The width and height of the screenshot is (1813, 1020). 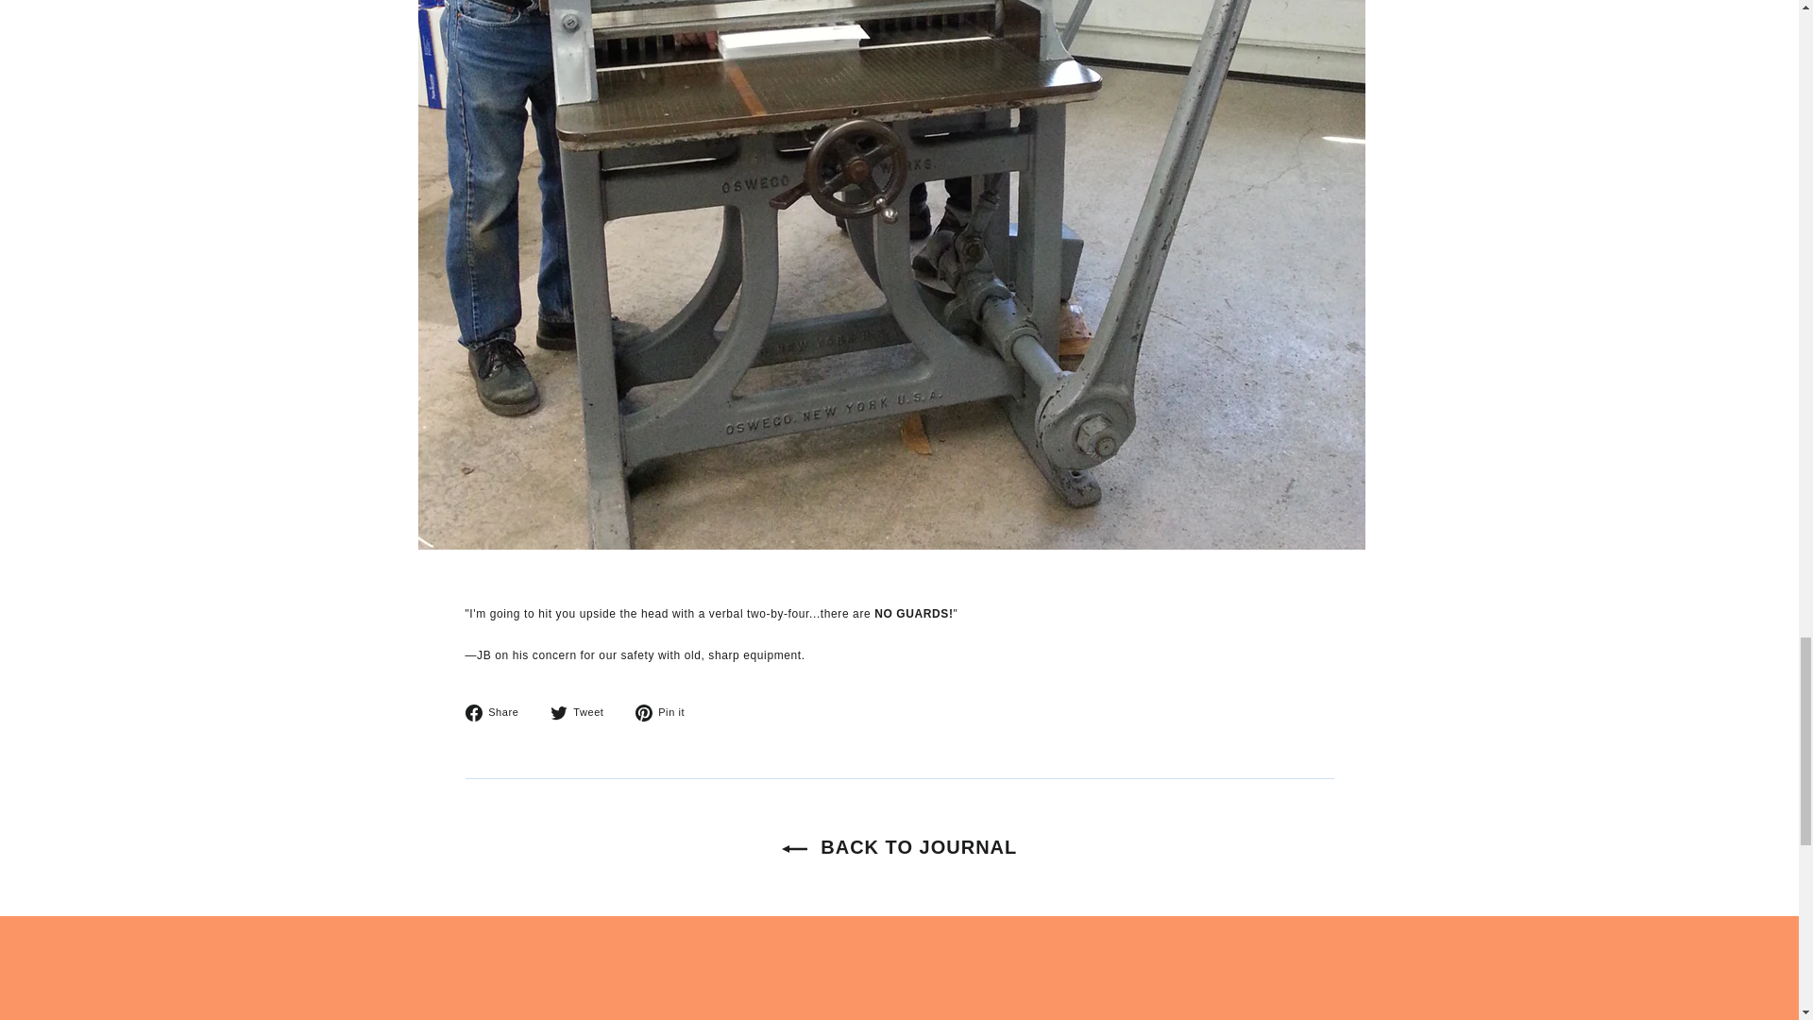 I want to click on twitter, so click(x=499, y=712).